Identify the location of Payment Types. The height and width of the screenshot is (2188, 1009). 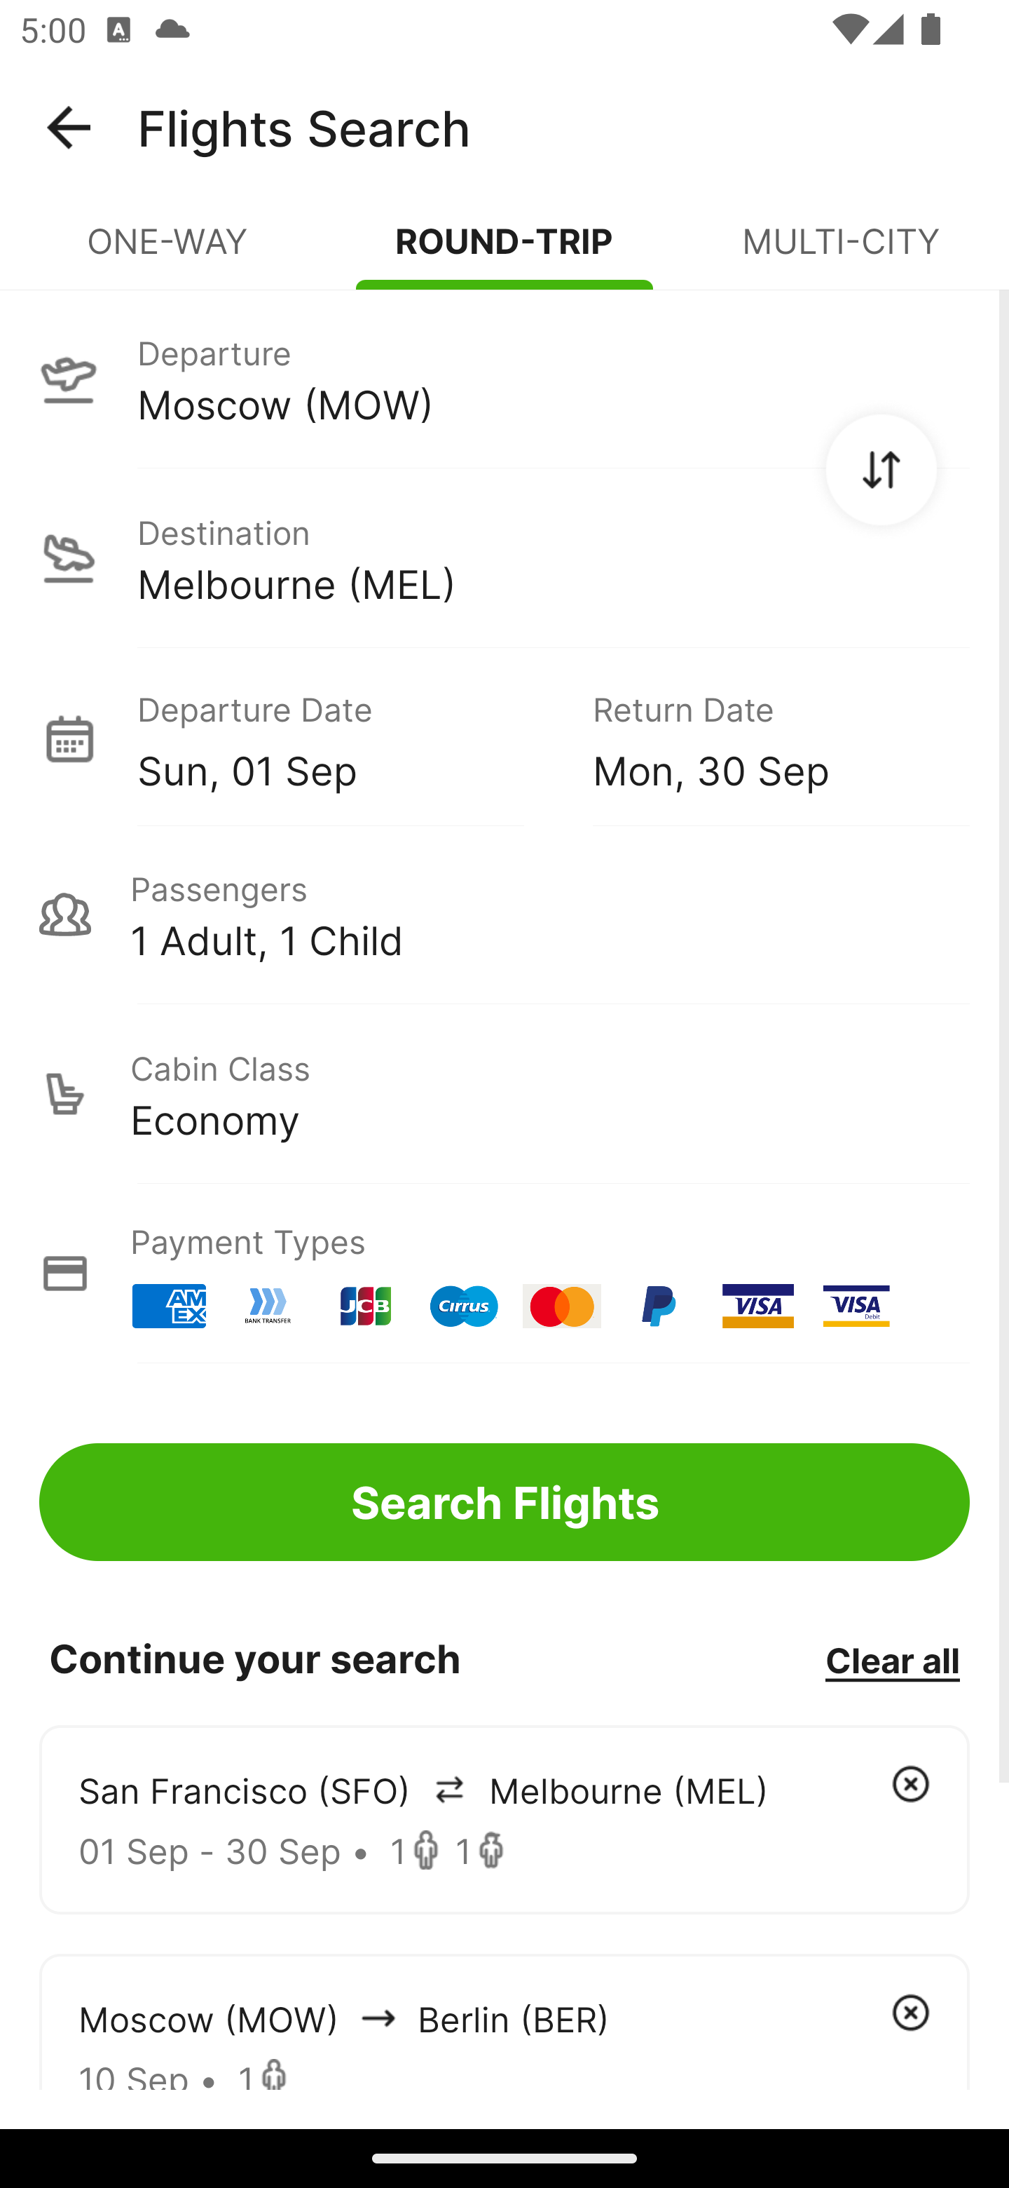
(504, 1274).